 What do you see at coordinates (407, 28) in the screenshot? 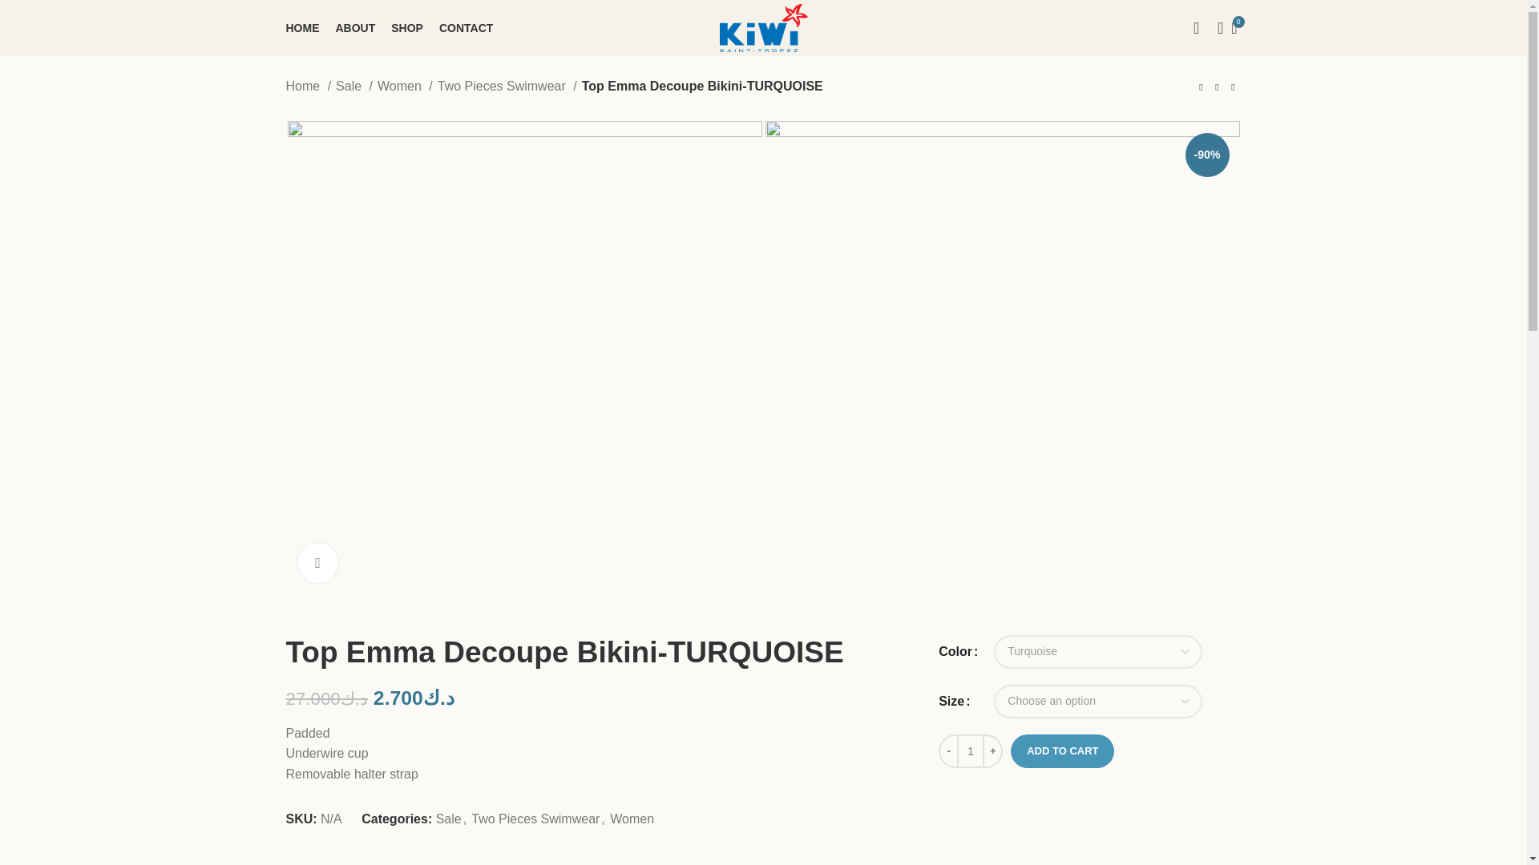
I see `SHOP` at bounding box center [407, 28].